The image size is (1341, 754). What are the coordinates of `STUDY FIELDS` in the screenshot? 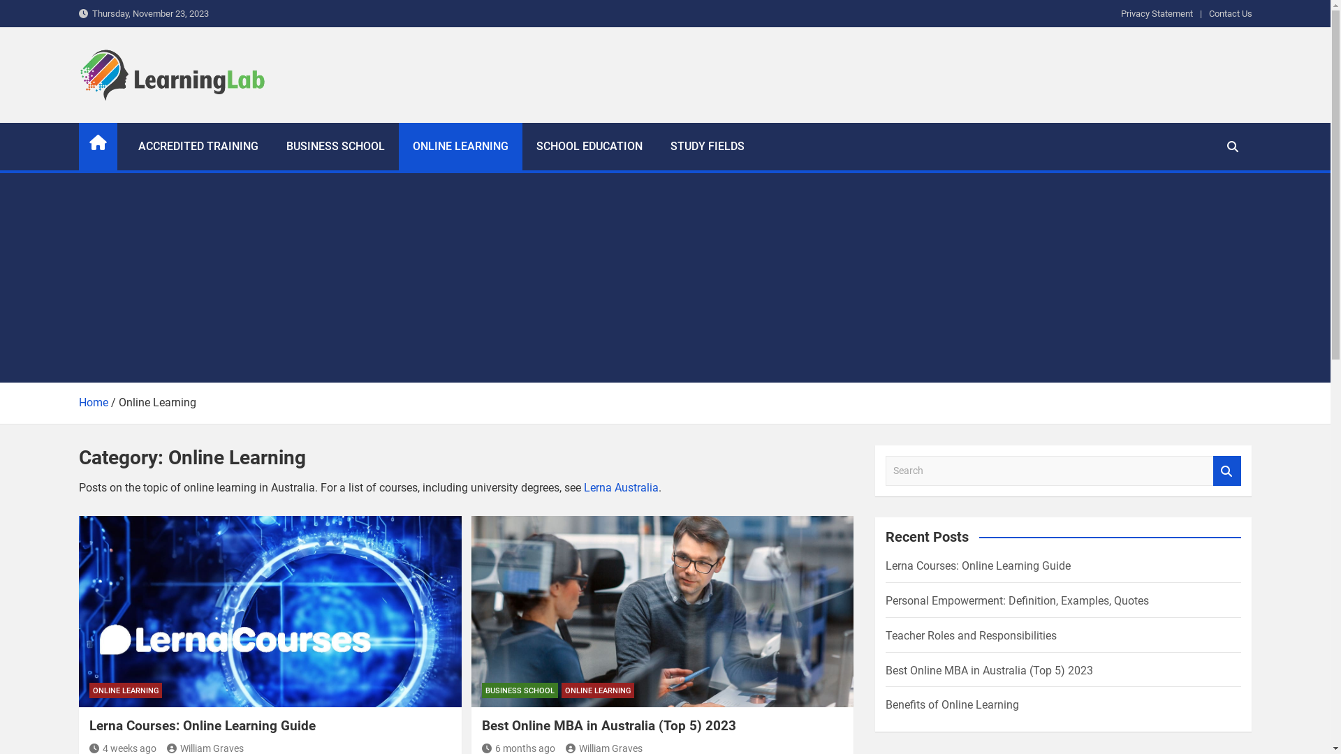 It's located at (708, 147).